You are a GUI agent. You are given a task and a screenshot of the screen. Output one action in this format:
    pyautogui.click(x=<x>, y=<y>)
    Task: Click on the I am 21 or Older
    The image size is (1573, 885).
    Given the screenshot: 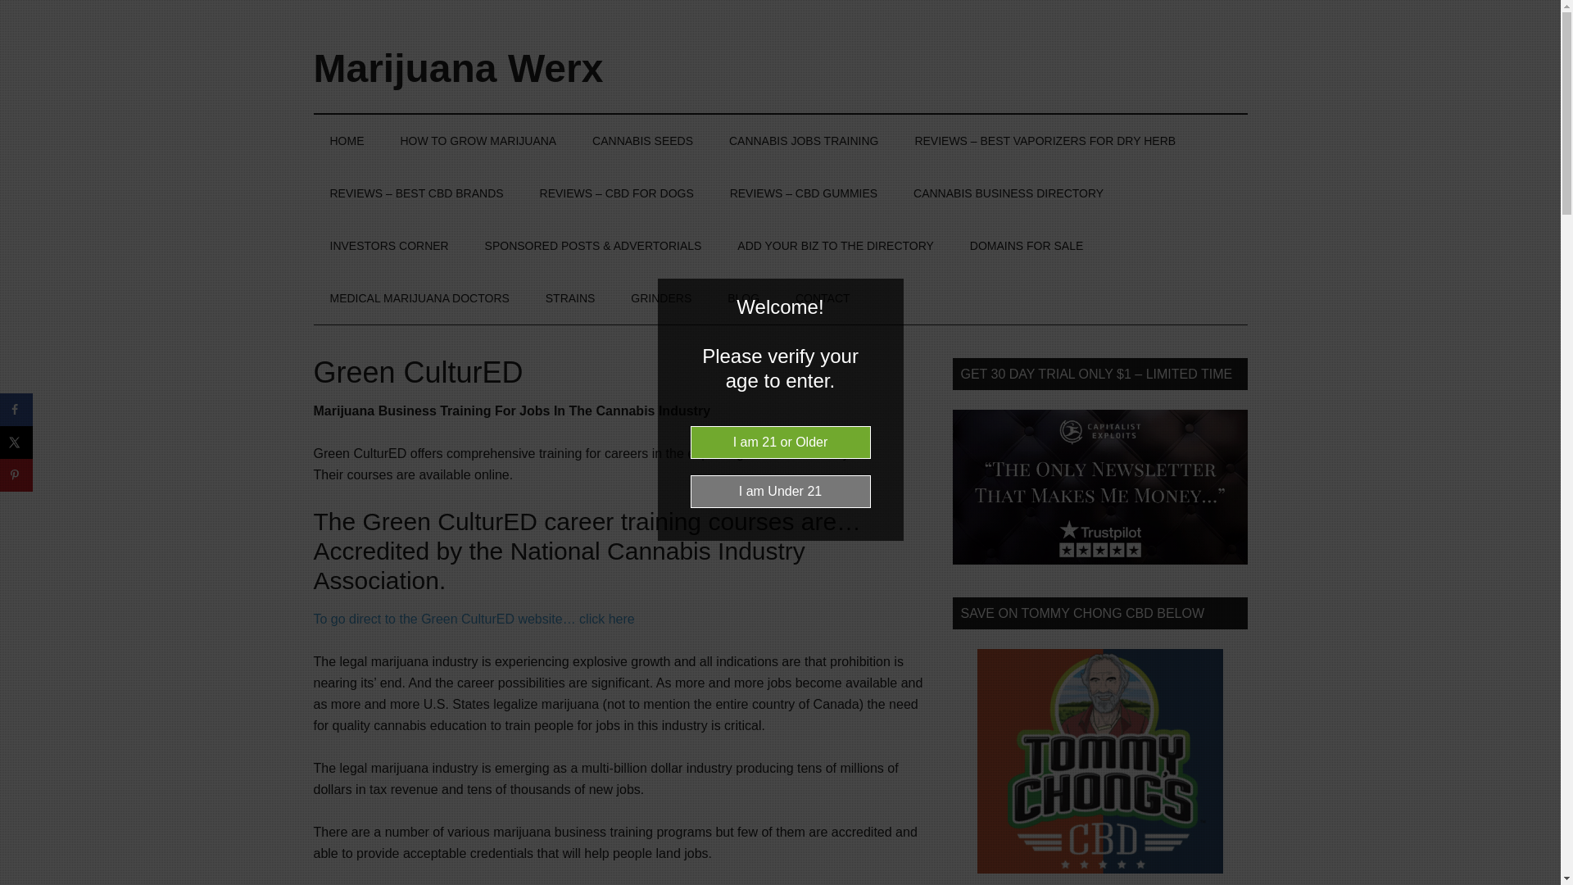 What is the action you would take?
    pyautogui.click(x=780, y=442)
    